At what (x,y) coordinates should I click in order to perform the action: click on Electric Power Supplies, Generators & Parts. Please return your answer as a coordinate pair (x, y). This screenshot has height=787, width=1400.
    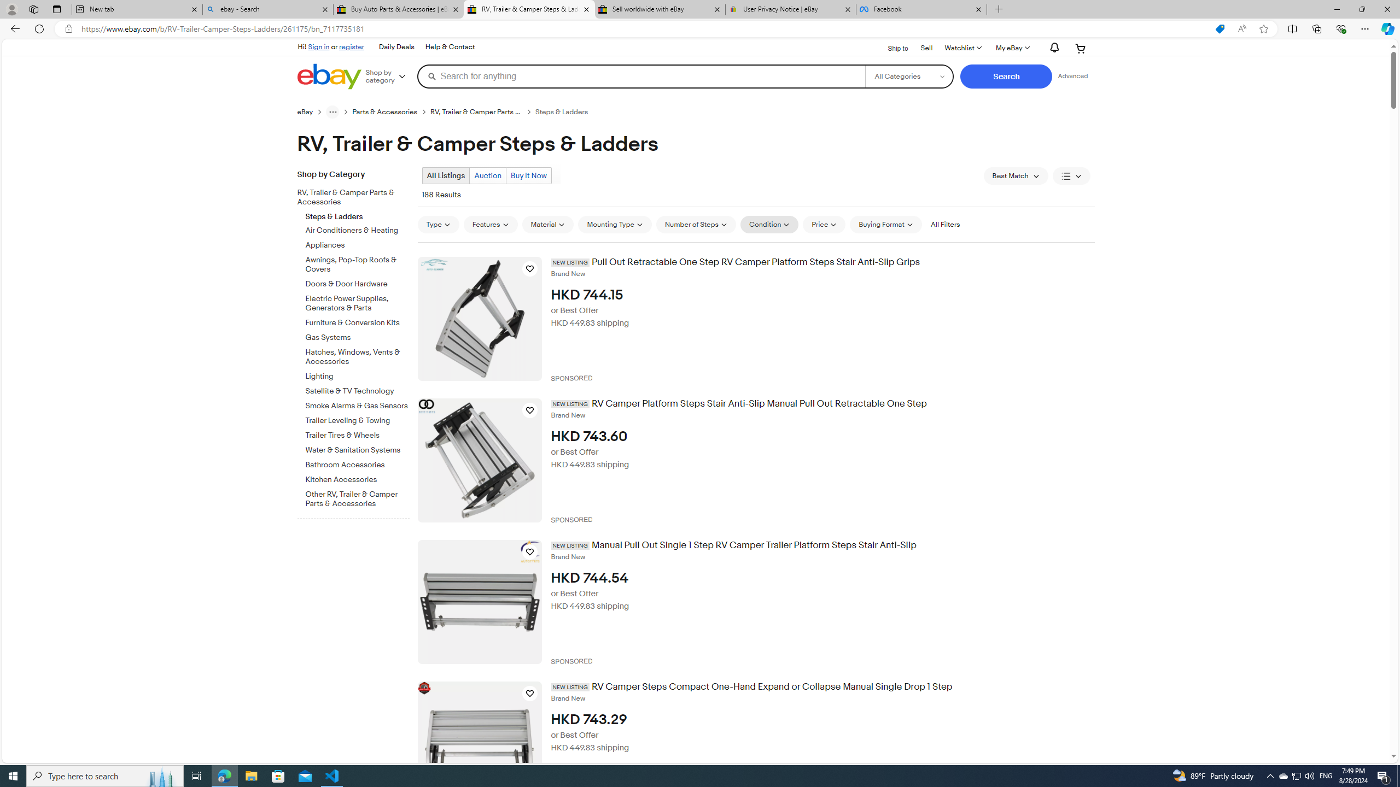
    Looking at the image, I should click on (358, 304).